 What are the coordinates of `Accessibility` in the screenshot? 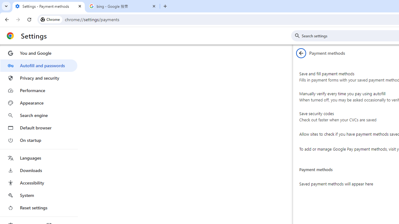 It's located at (39, 183).